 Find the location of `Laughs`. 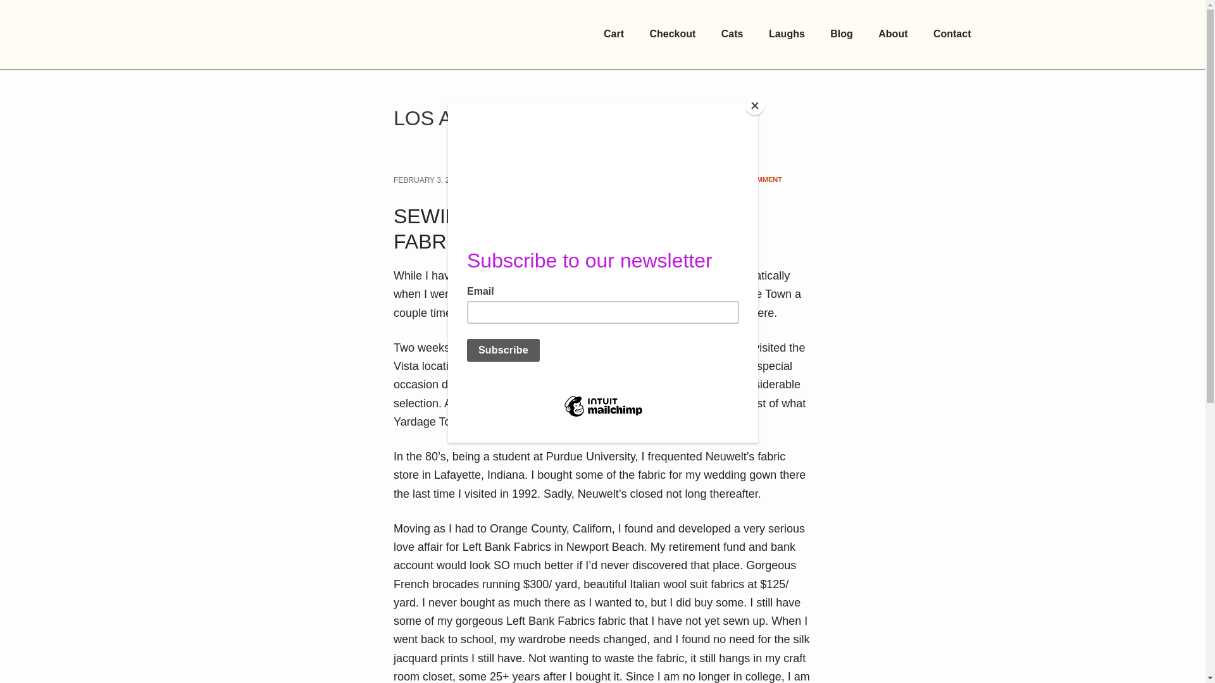

Laughs is located at coordinates (787, 34).